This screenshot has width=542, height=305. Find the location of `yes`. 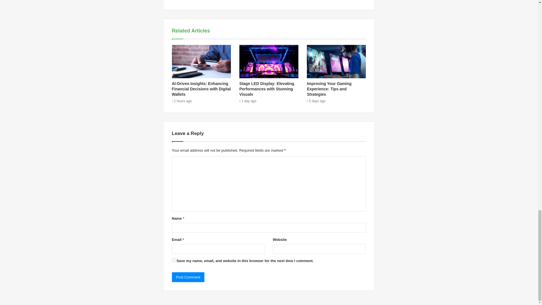

yes is located at coordinates (173, 260).